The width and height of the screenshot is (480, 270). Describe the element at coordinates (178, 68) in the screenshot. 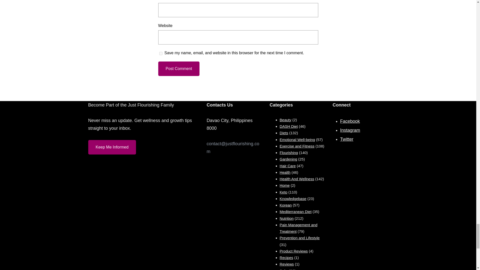

I see `Post Comment` at that location.